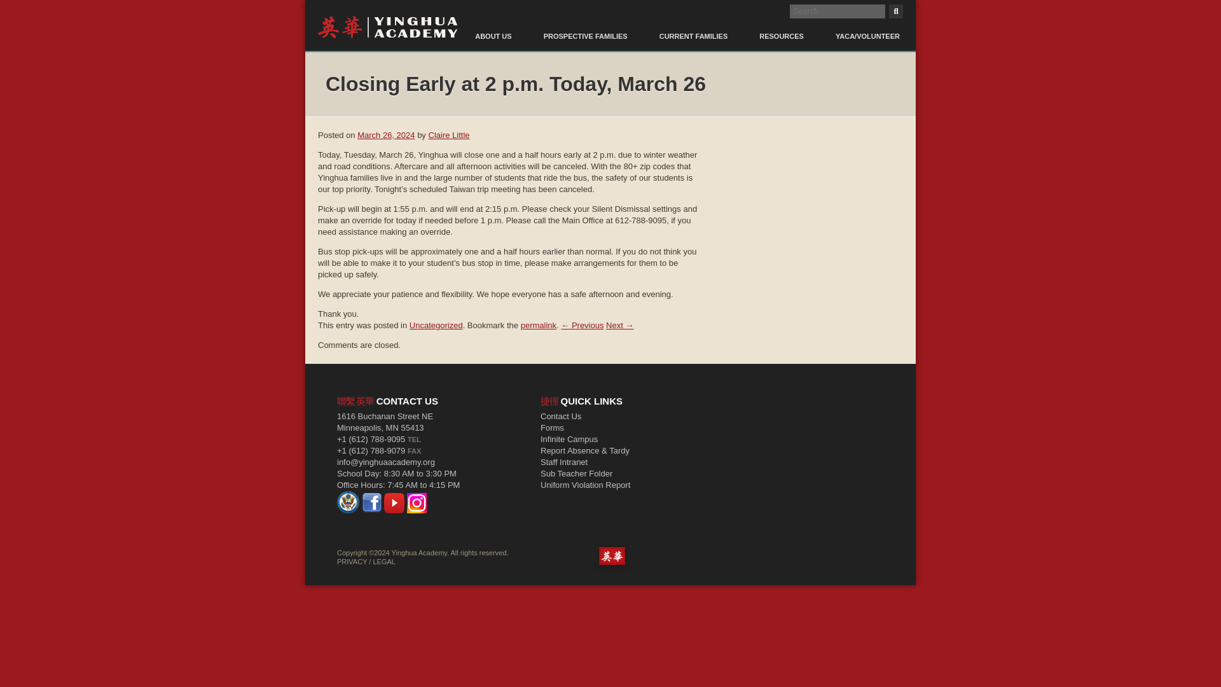 This screenshot has width=1221, height=687. What do you see at coordinates (386, 135) in the screenshot?
I see `11:50 am` at bounding box center [386, 135].